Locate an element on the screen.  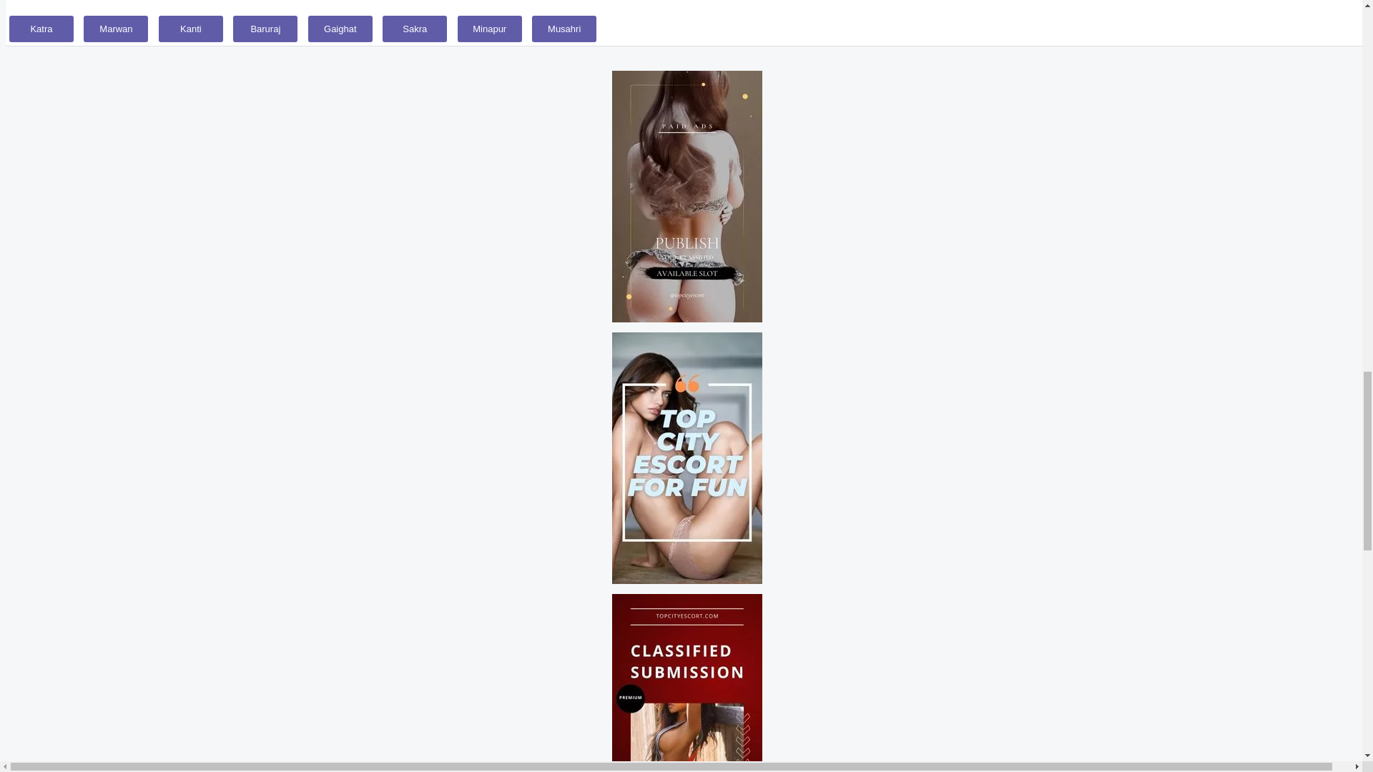
Baruraj is located at coordinates (265, 29).